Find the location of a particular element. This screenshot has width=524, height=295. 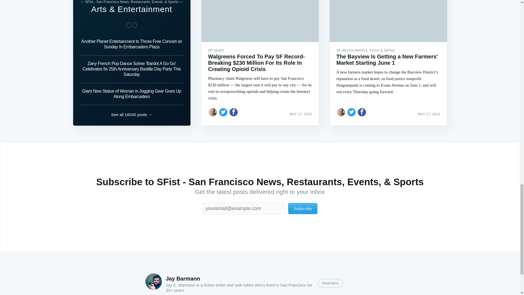

Subscribe is located at coordinates (303, 209).